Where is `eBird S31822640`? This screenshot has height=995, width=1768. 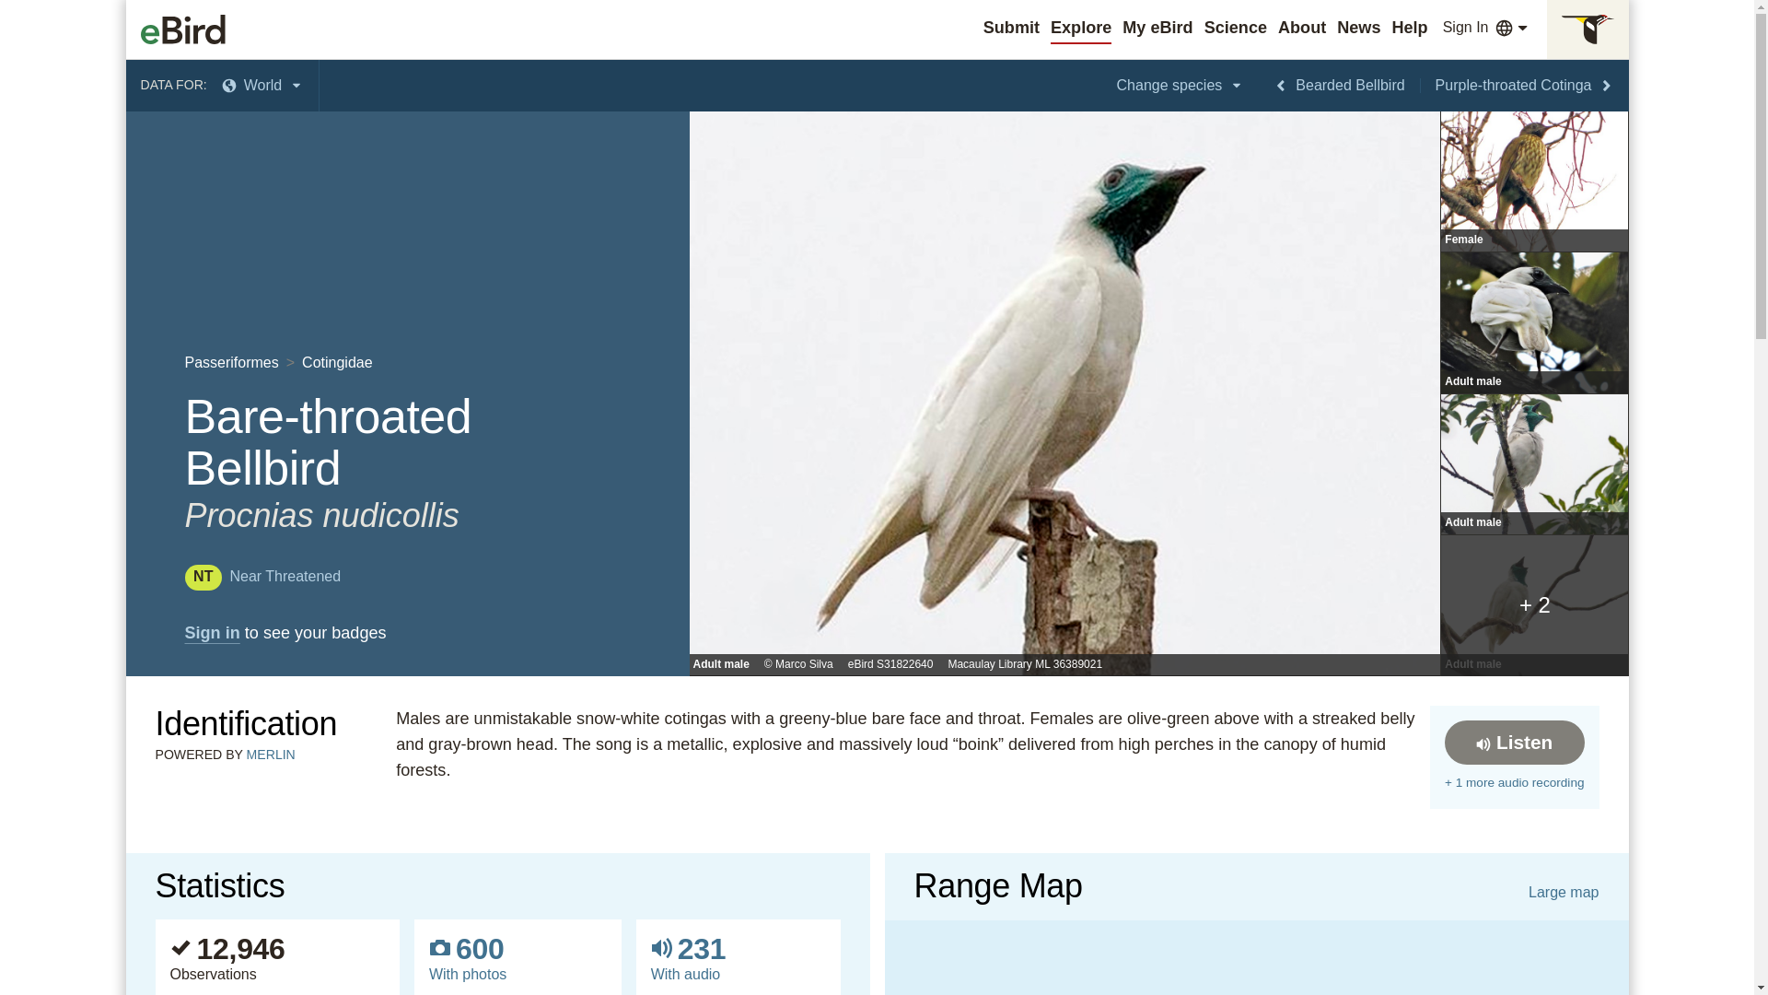
eBird S31822640 is located at coordinates (890, 665).